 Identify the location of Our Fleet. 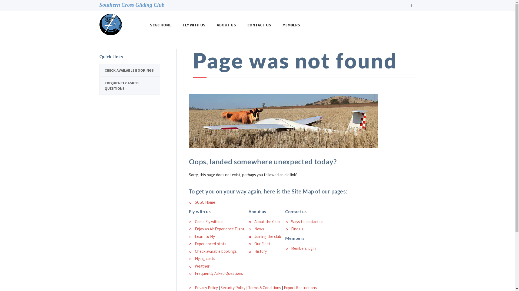
(262, 244).